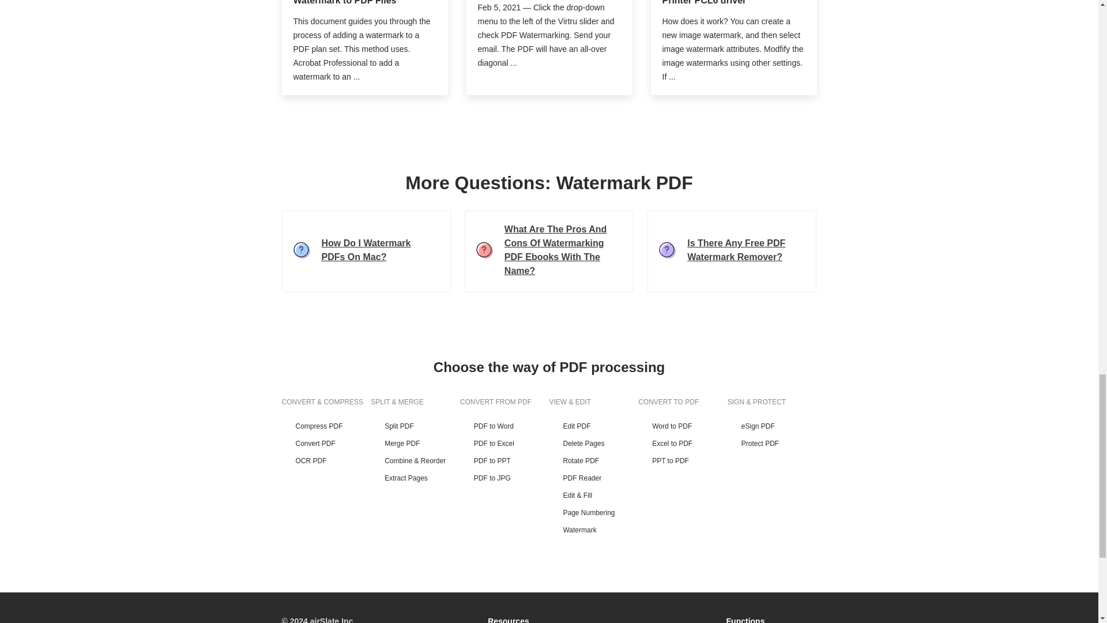  What do you see at coordinates (504, 443) in the screenshot?
I see `PDF to Excel` at bounding box center [504, 443].